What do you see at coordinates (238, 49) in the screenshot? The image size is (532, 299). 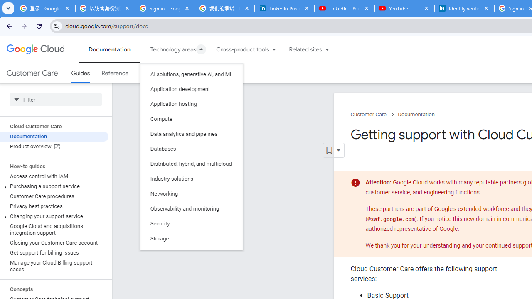 I see `Cross-product tools` at bounding box center [238, 49].